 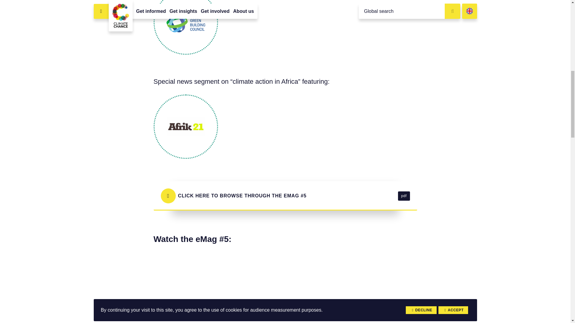 I want to click on YouTube video player, so click(x=285, y=287).